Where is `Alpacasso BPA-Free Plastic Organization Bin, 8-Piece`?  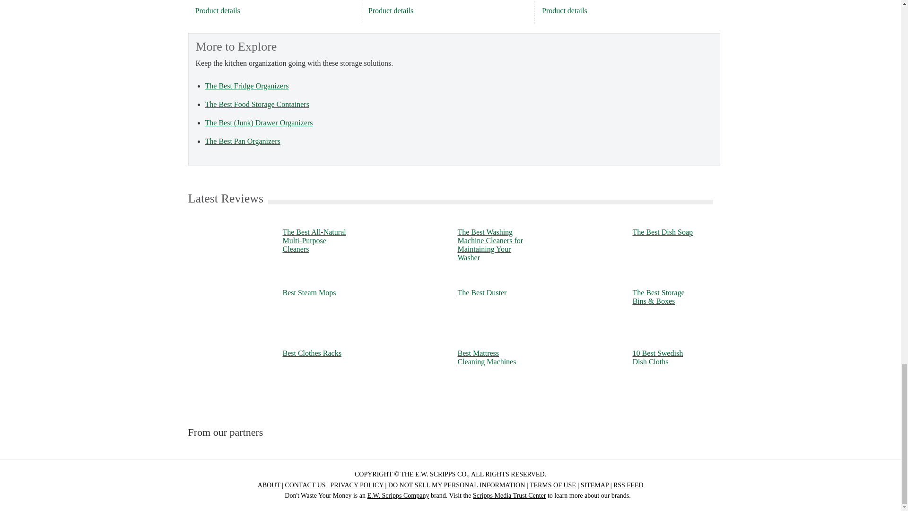
Alpacasso BPA-Free Plastic Organization Bin, 8-Piece is located at coordinates (391, 10).